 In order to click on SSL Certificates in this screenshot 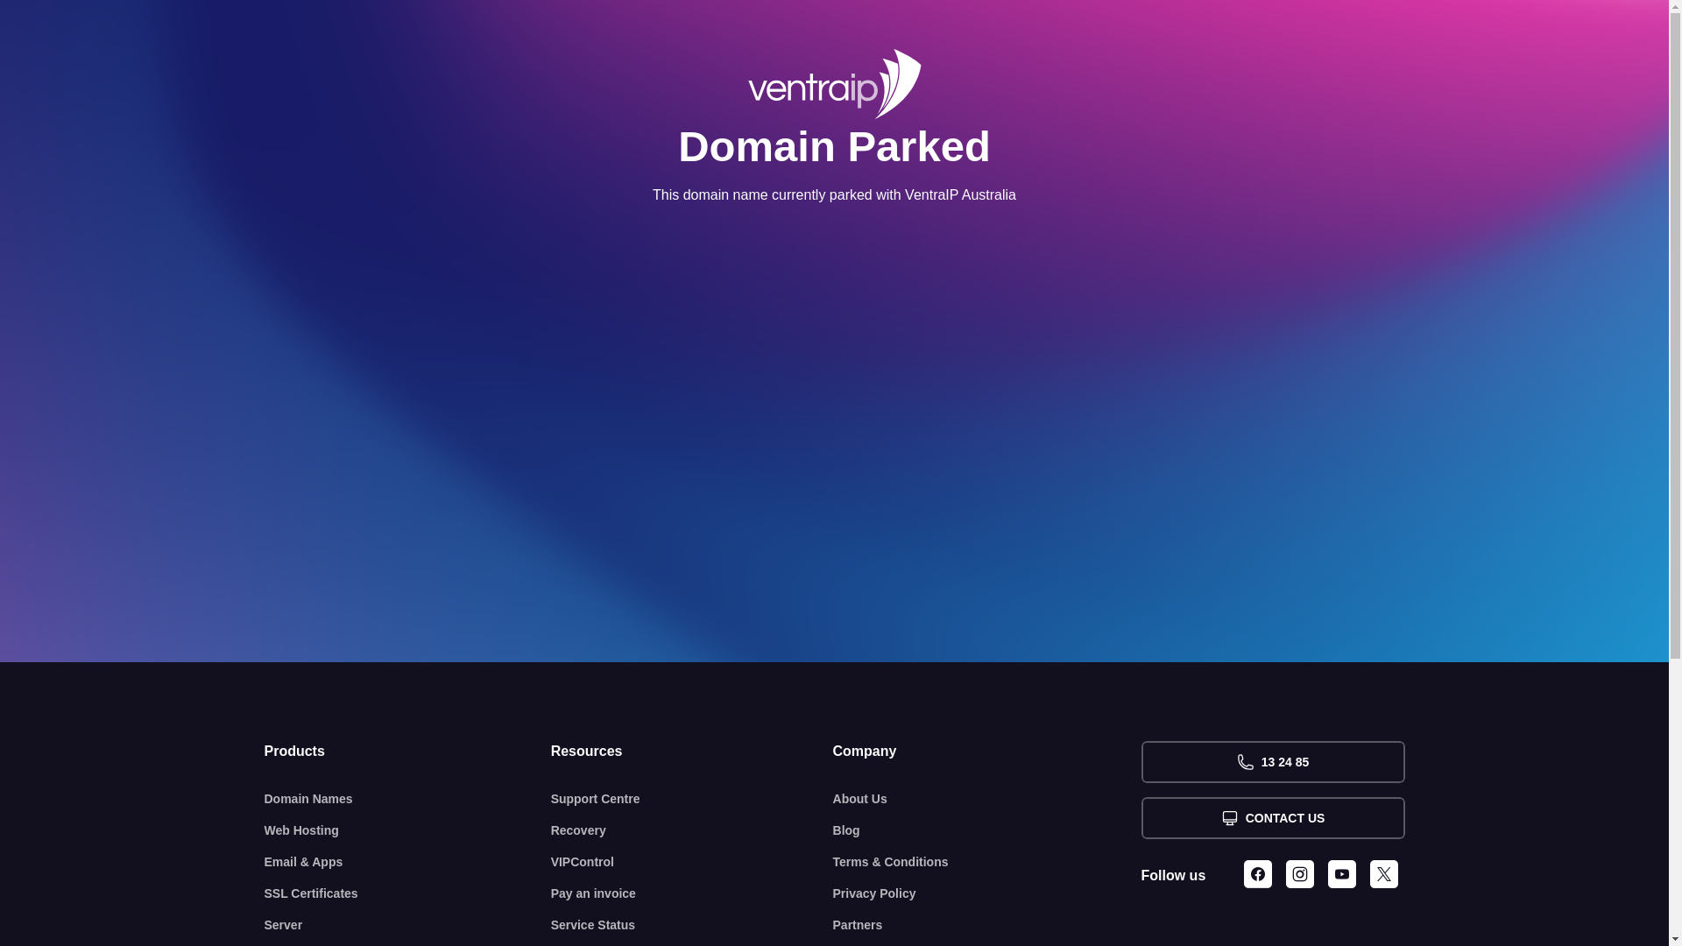, I will do `click(408, 893)`.